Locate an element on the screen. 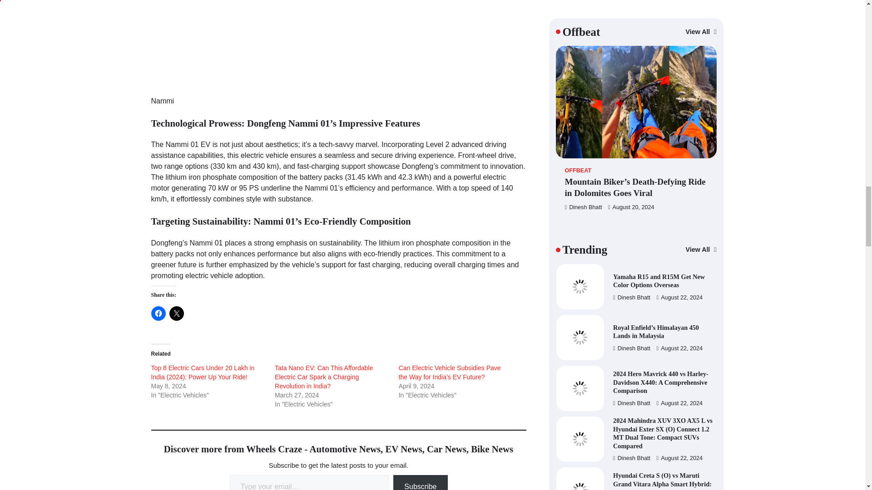 The height and width of the screenshot is (490, 872). Click to share on Facebook is located at coordinates (158, 314).